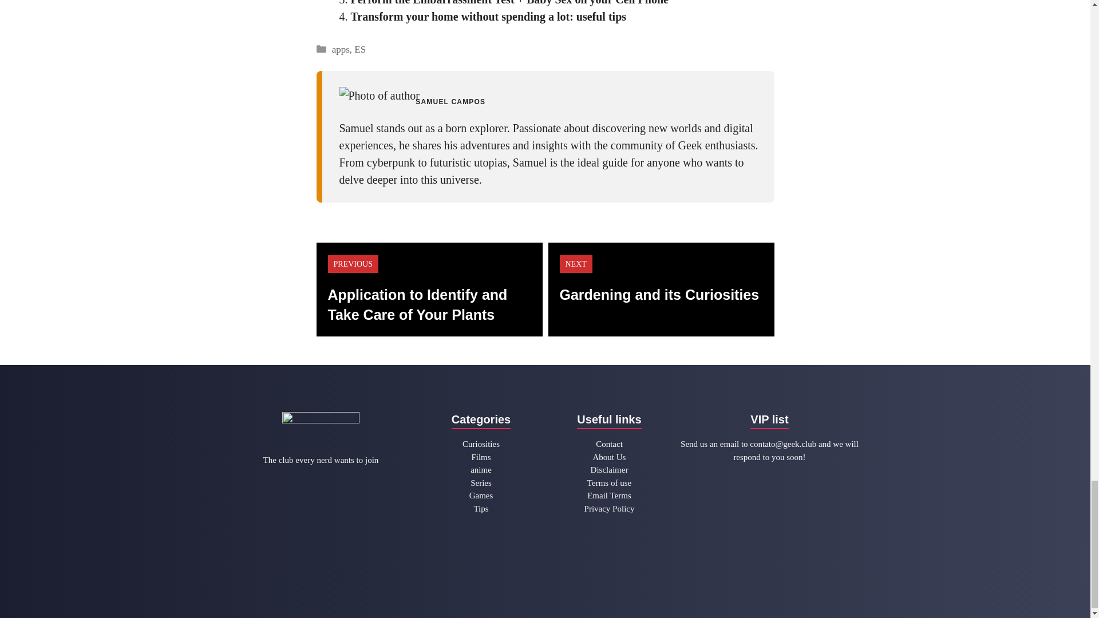  Describe the element at coordinates (609, 444) in the screenshot. I see `Contact` at that location.